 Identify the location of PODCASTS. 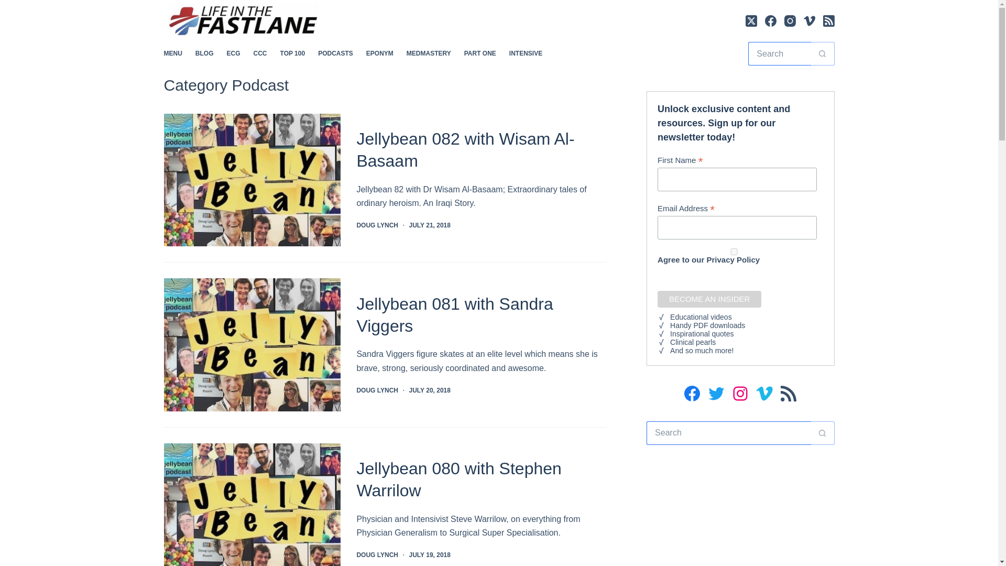
(336, 53).